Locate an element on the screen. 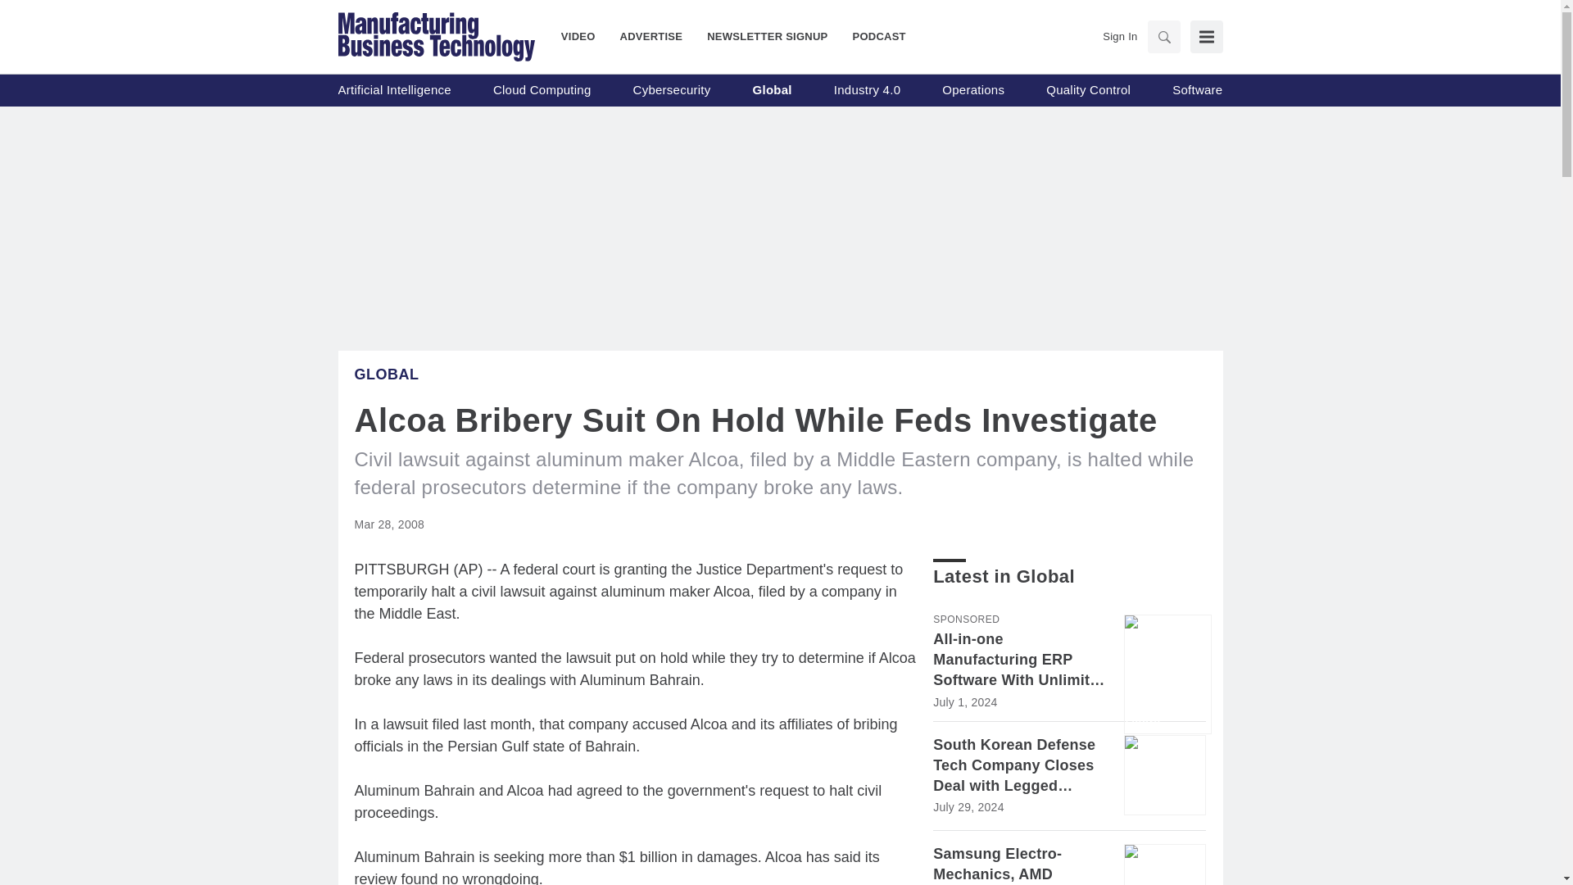 The image size is (1573, 885). Sponsored is located at coordinates (965, 619).